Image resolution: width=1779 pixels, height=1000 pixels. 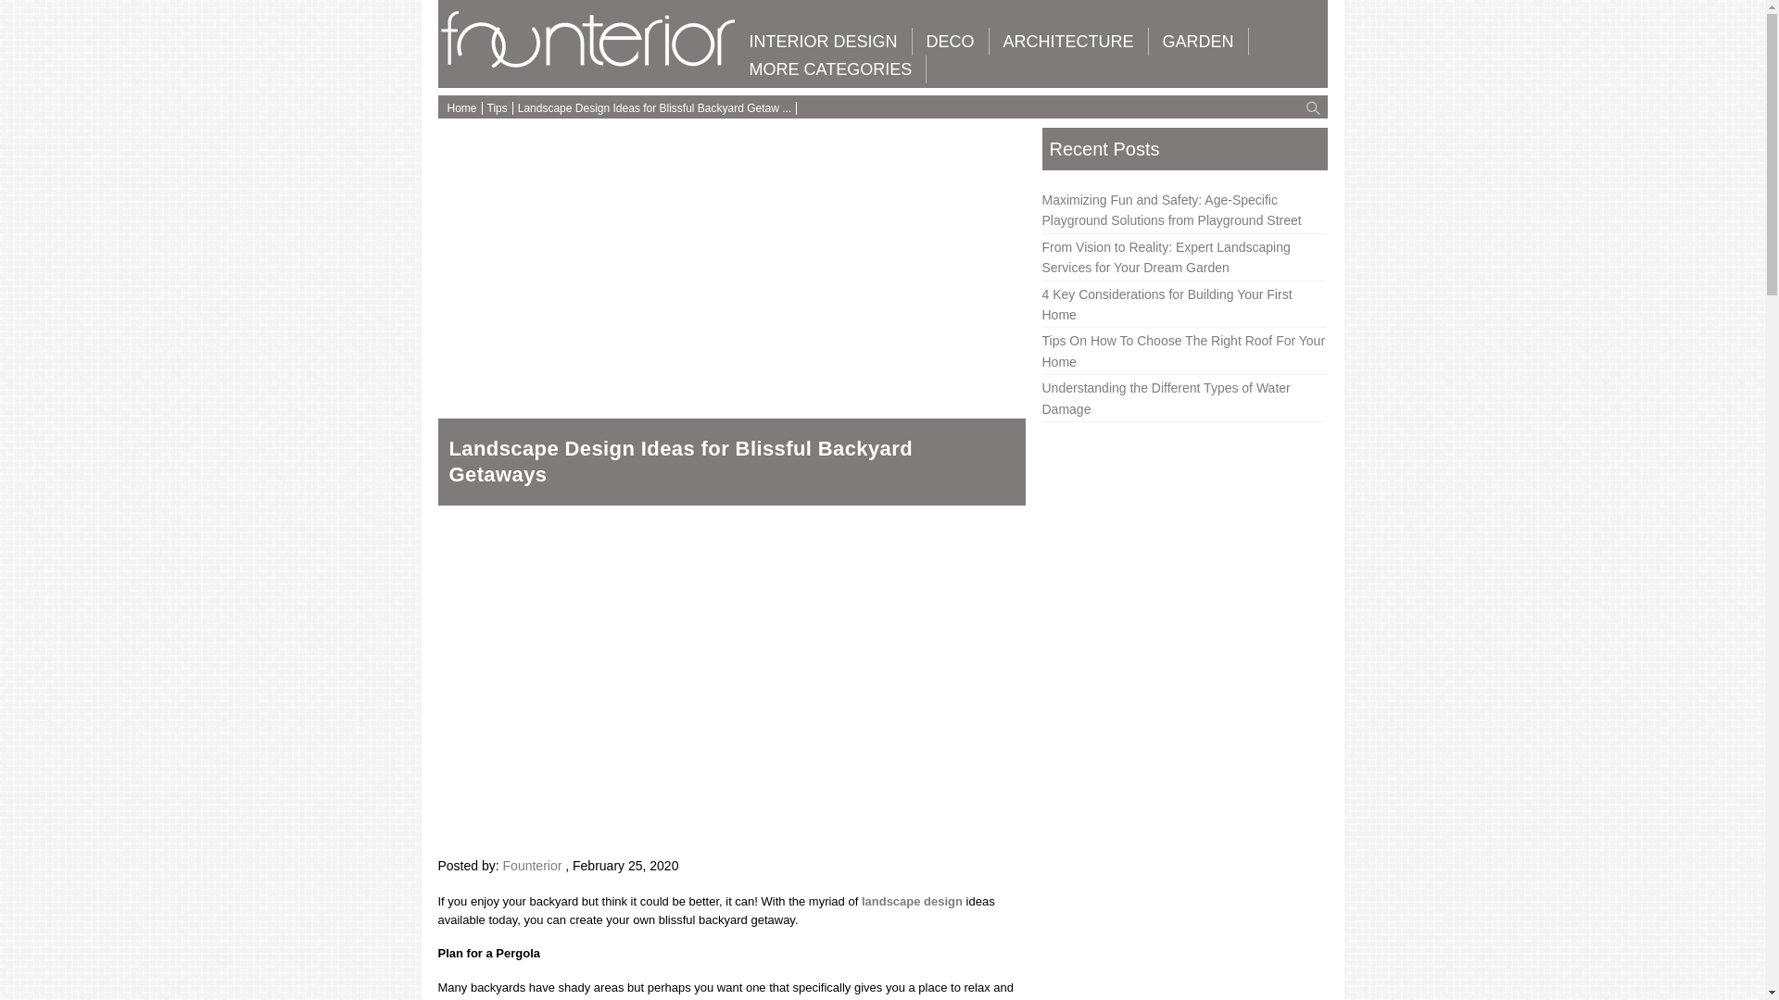 I want to click on ARCHITECTURE, so click(x=1067, y=42).